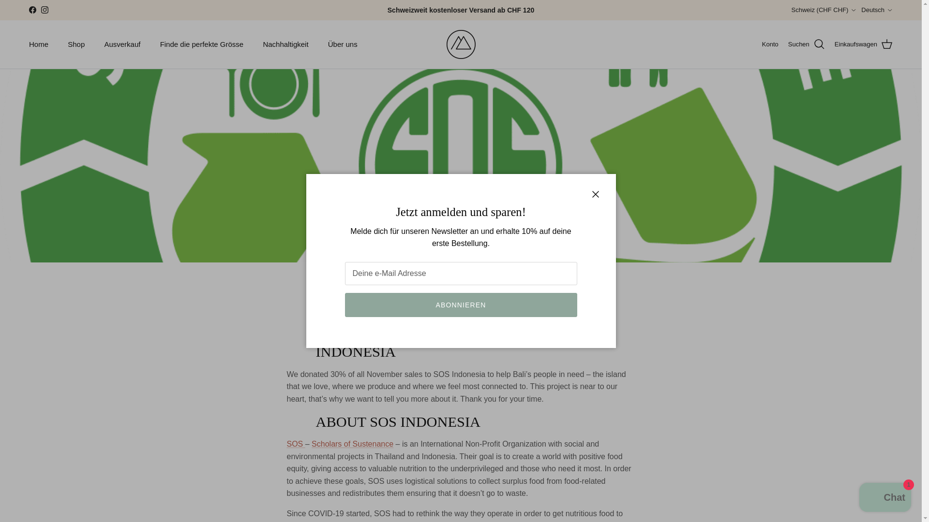 This screenshot has height=522, width=929. Describe the element at coordinates (45, 10) in the screenshot. I see `Main Design auf Instagram` at that location.